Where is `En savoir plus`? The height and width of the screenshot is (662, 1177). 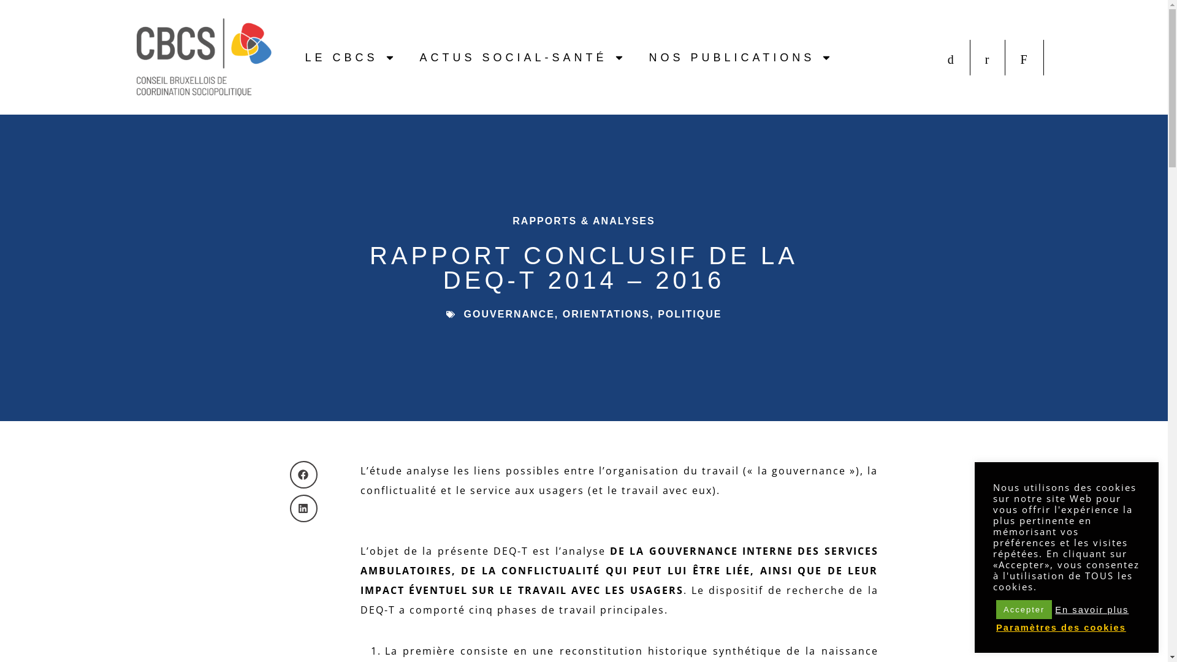
En savoir plus is located at coordinates (1092, 610).